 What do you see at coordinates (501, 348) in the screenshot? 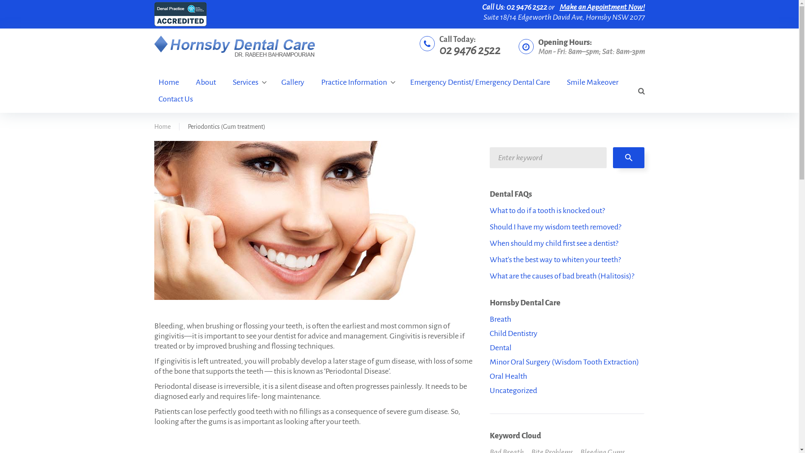
I see `Dental` at bounding box center [501, 348].